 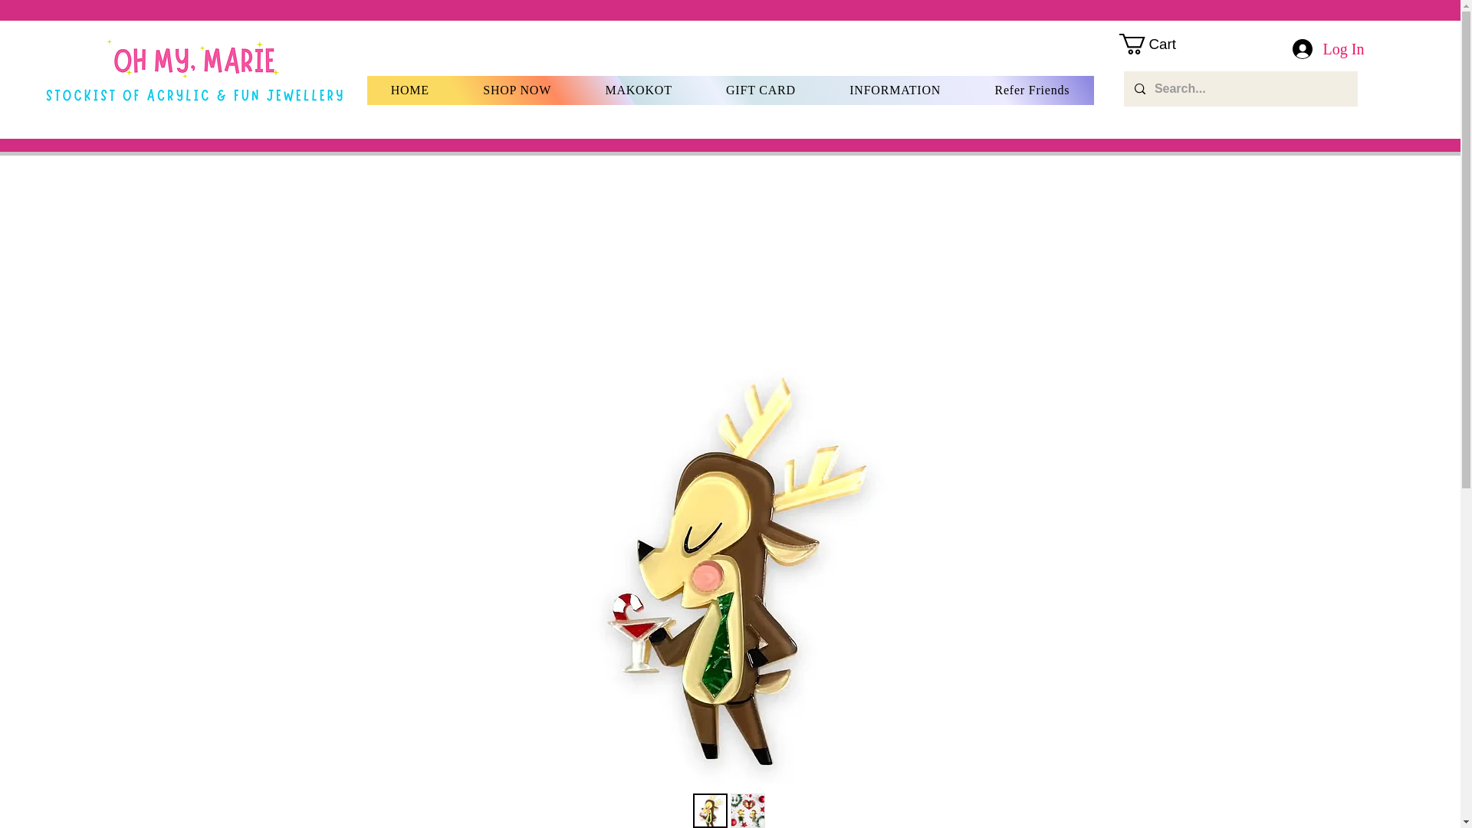 What do you see at coordinates (1032, 90) in the screenshot?
I see `Refer Friends` at bounding box center [1032, 90].